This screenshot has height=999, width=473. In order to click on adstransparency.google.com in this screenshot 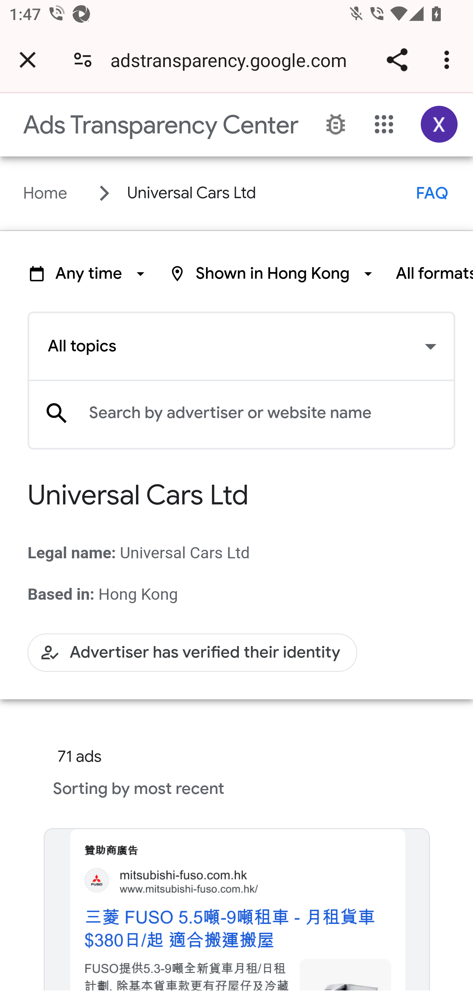, I will do `click(233, 60)`.